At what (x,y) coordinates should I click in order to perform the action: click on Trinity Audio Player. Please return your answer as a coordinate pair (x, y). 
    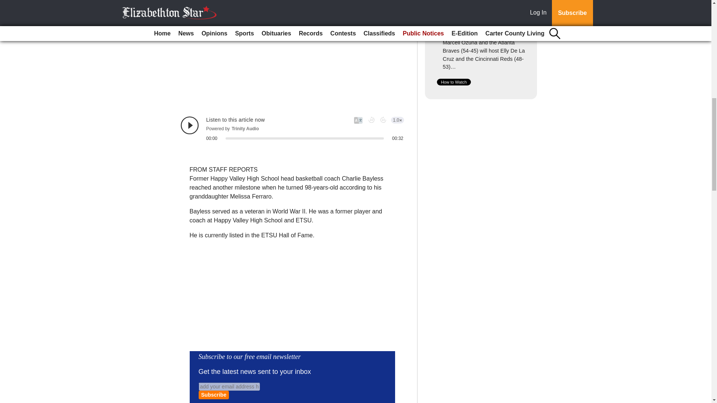
    Looking at the image, I should click on (292, 128).